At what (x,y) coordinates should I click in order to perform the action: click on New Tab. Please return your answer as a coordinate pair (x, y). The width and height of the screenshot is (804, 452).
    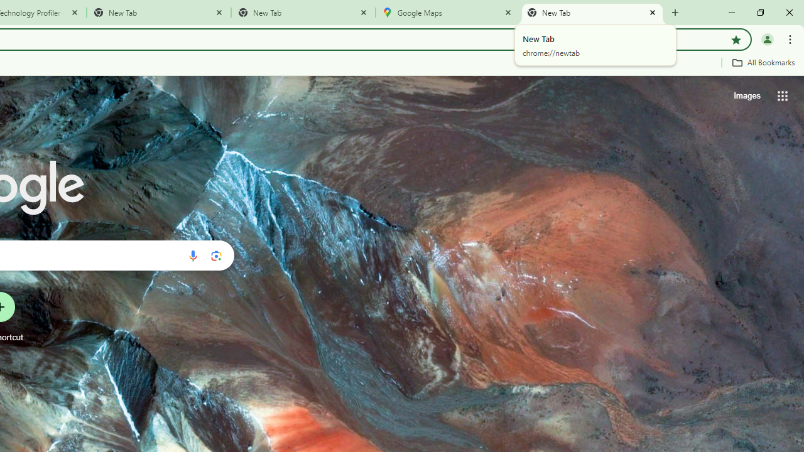
    Looking at the image, I should click on (303, 13).